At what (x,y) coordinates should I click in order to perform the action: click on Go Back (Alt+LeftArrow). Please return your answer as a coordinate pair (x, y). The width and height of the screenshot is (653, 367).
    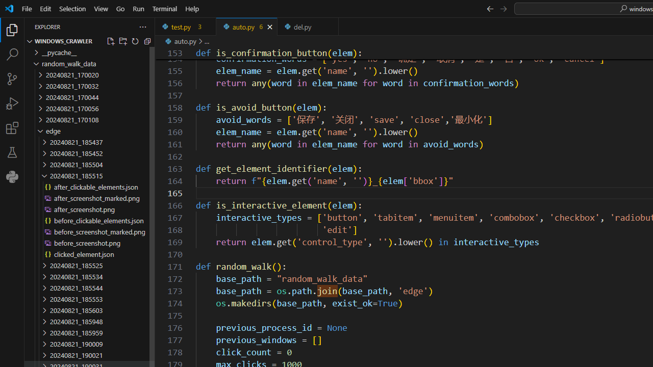
    Looking at the image, I should click on (490, 8).